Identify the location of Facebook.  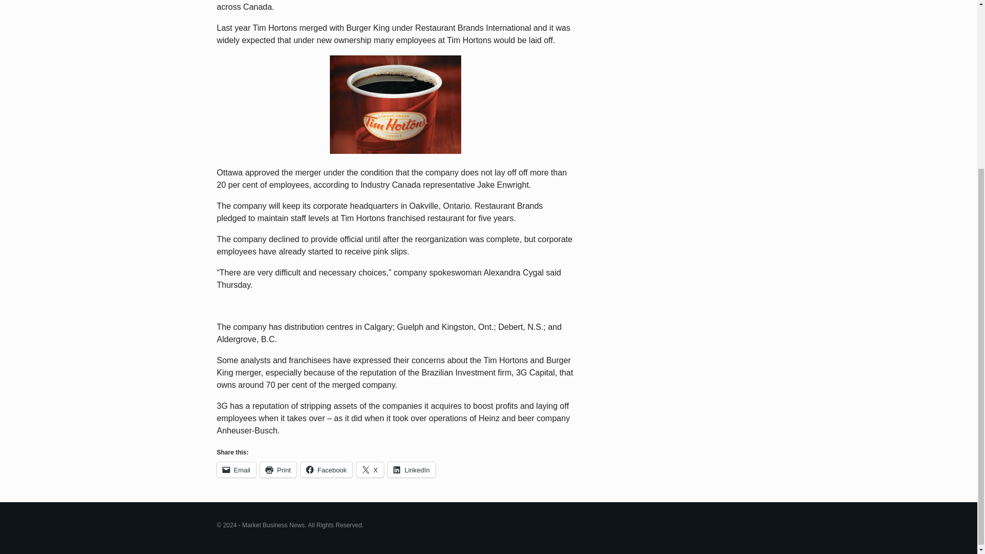
(326, 469).